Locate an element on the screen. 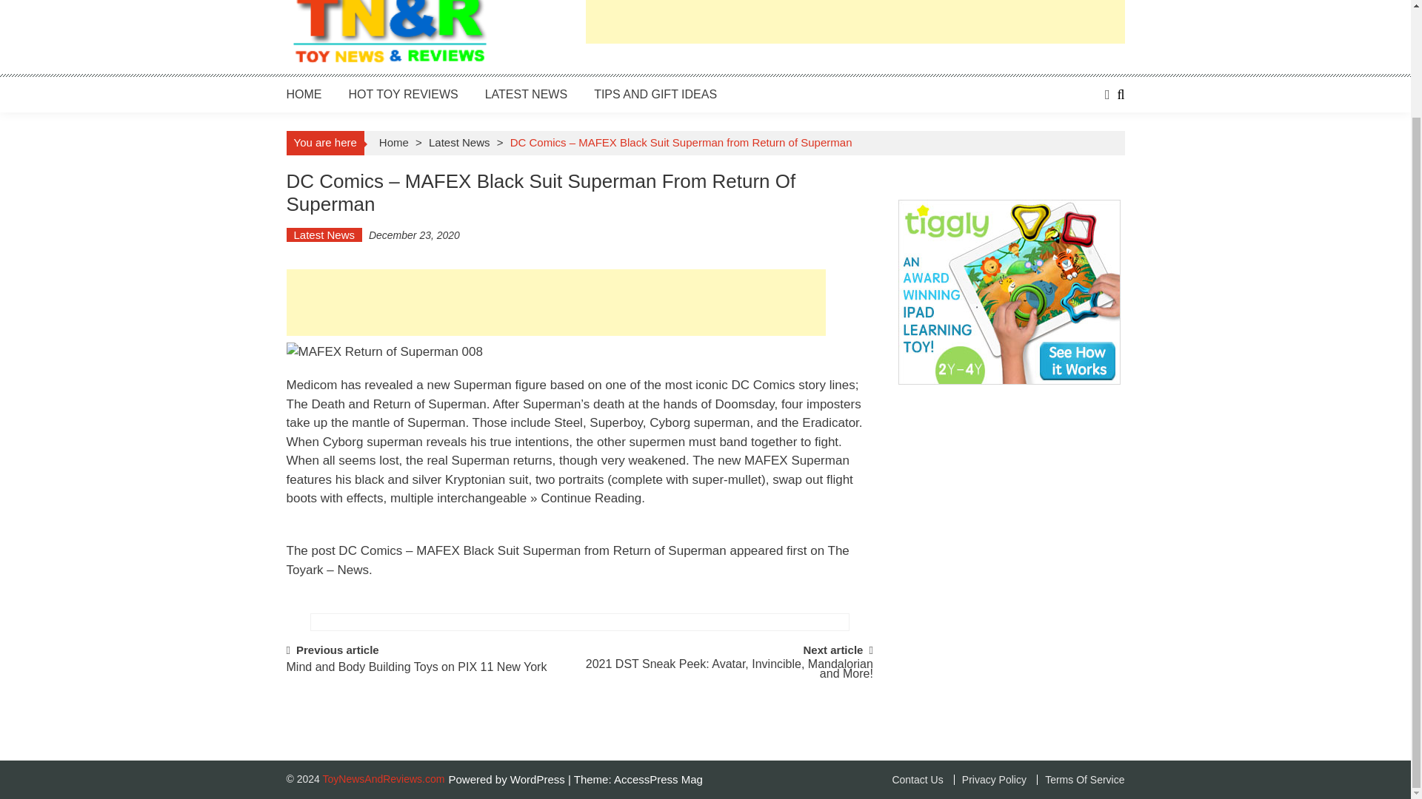 The image size is (1422, 799). LATEST NEWS is located at coordinates (526, 94).